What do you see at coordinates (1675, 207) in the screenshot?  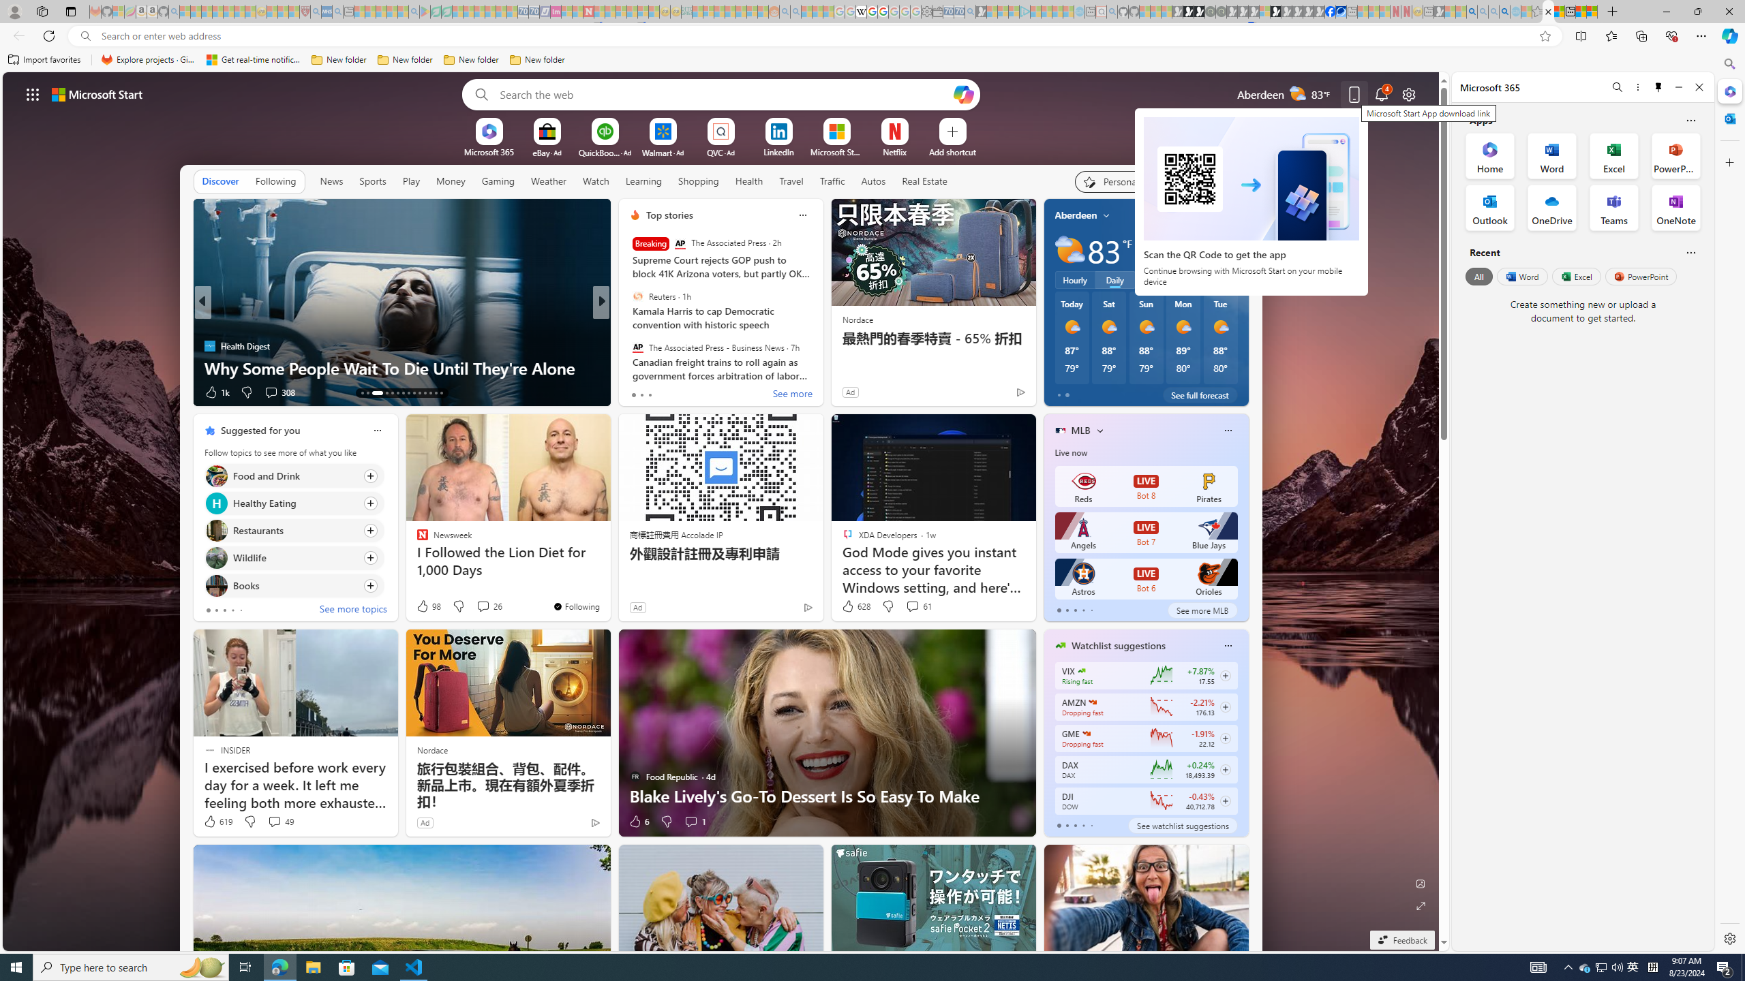 I see `OneNote Office App` at bounding box center [1675, 207].